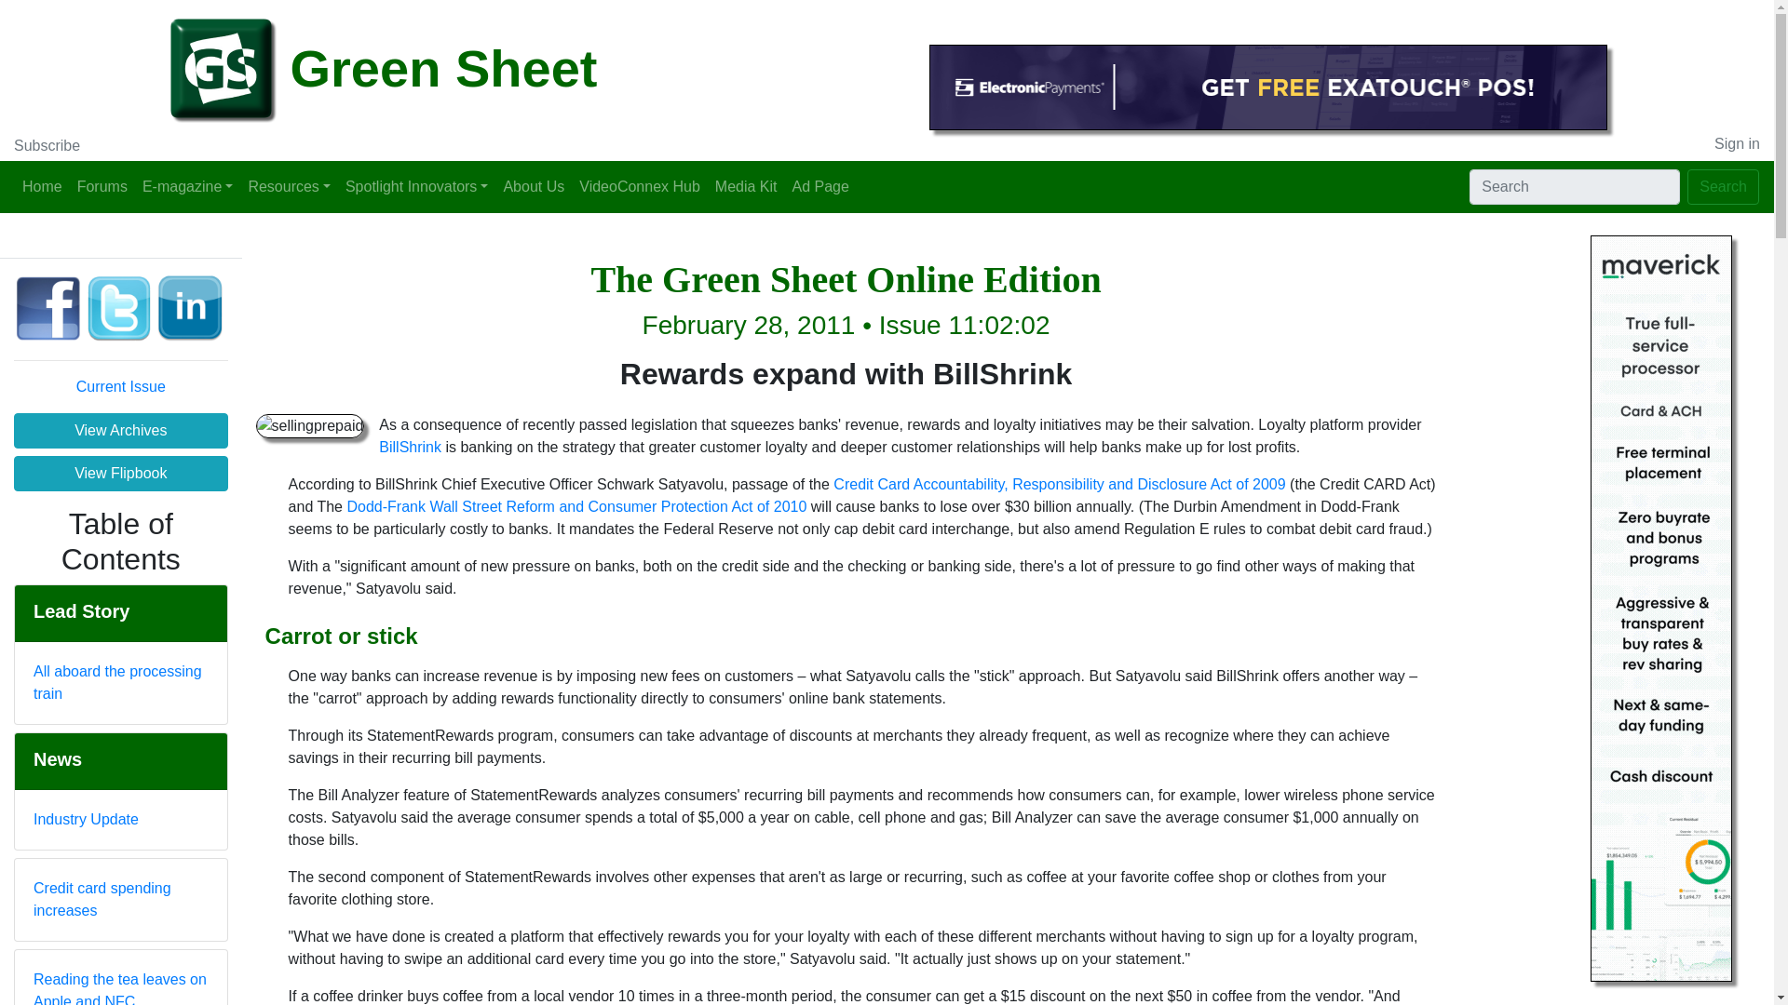  I want to click on View Archives, so click(121, 430).